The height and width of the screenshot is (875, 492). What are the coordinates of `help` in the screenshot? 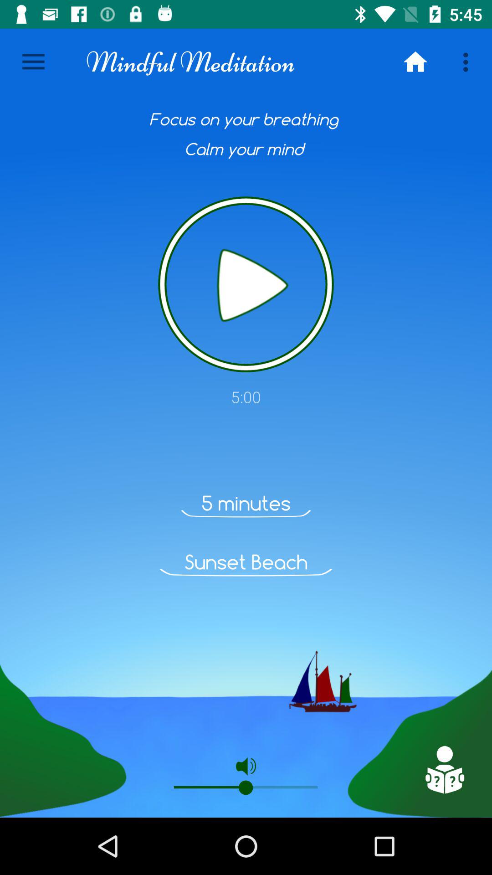 It's located at (444, 770).